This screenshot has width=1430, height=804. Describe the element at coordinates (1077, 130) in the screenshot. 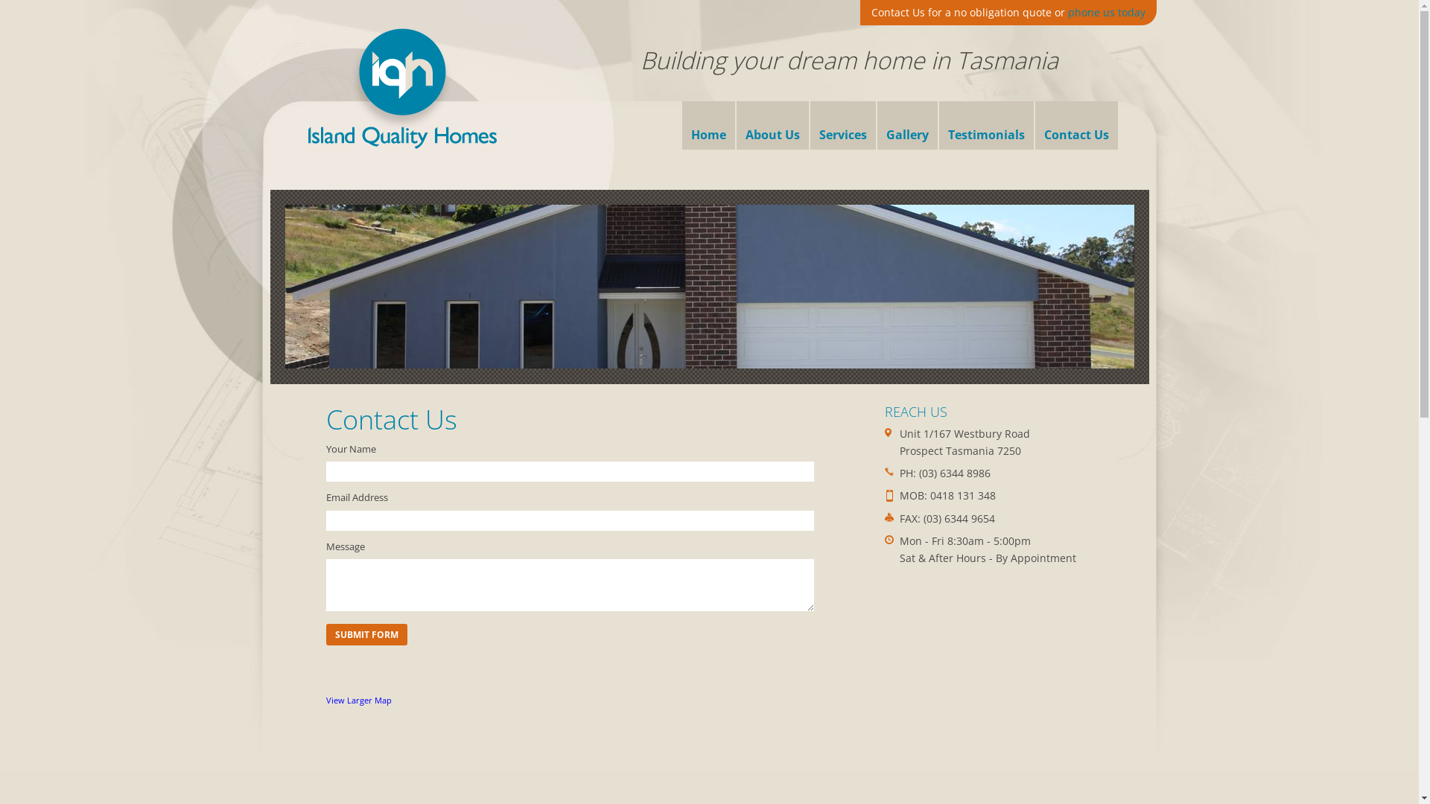

I see `Contact Us` at that location.